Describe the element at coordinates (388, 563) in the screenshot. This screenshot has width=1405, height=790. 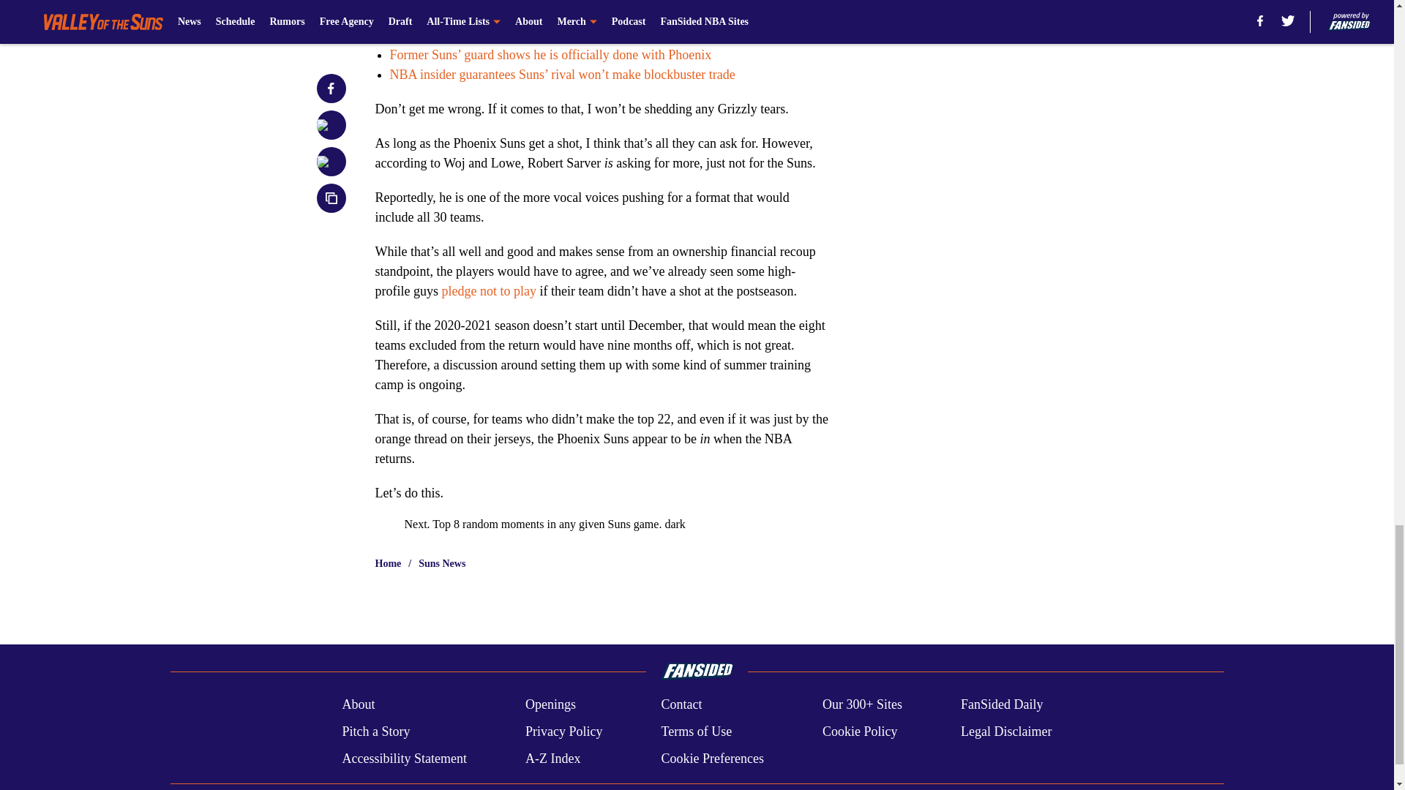
I see `Home` at that location.